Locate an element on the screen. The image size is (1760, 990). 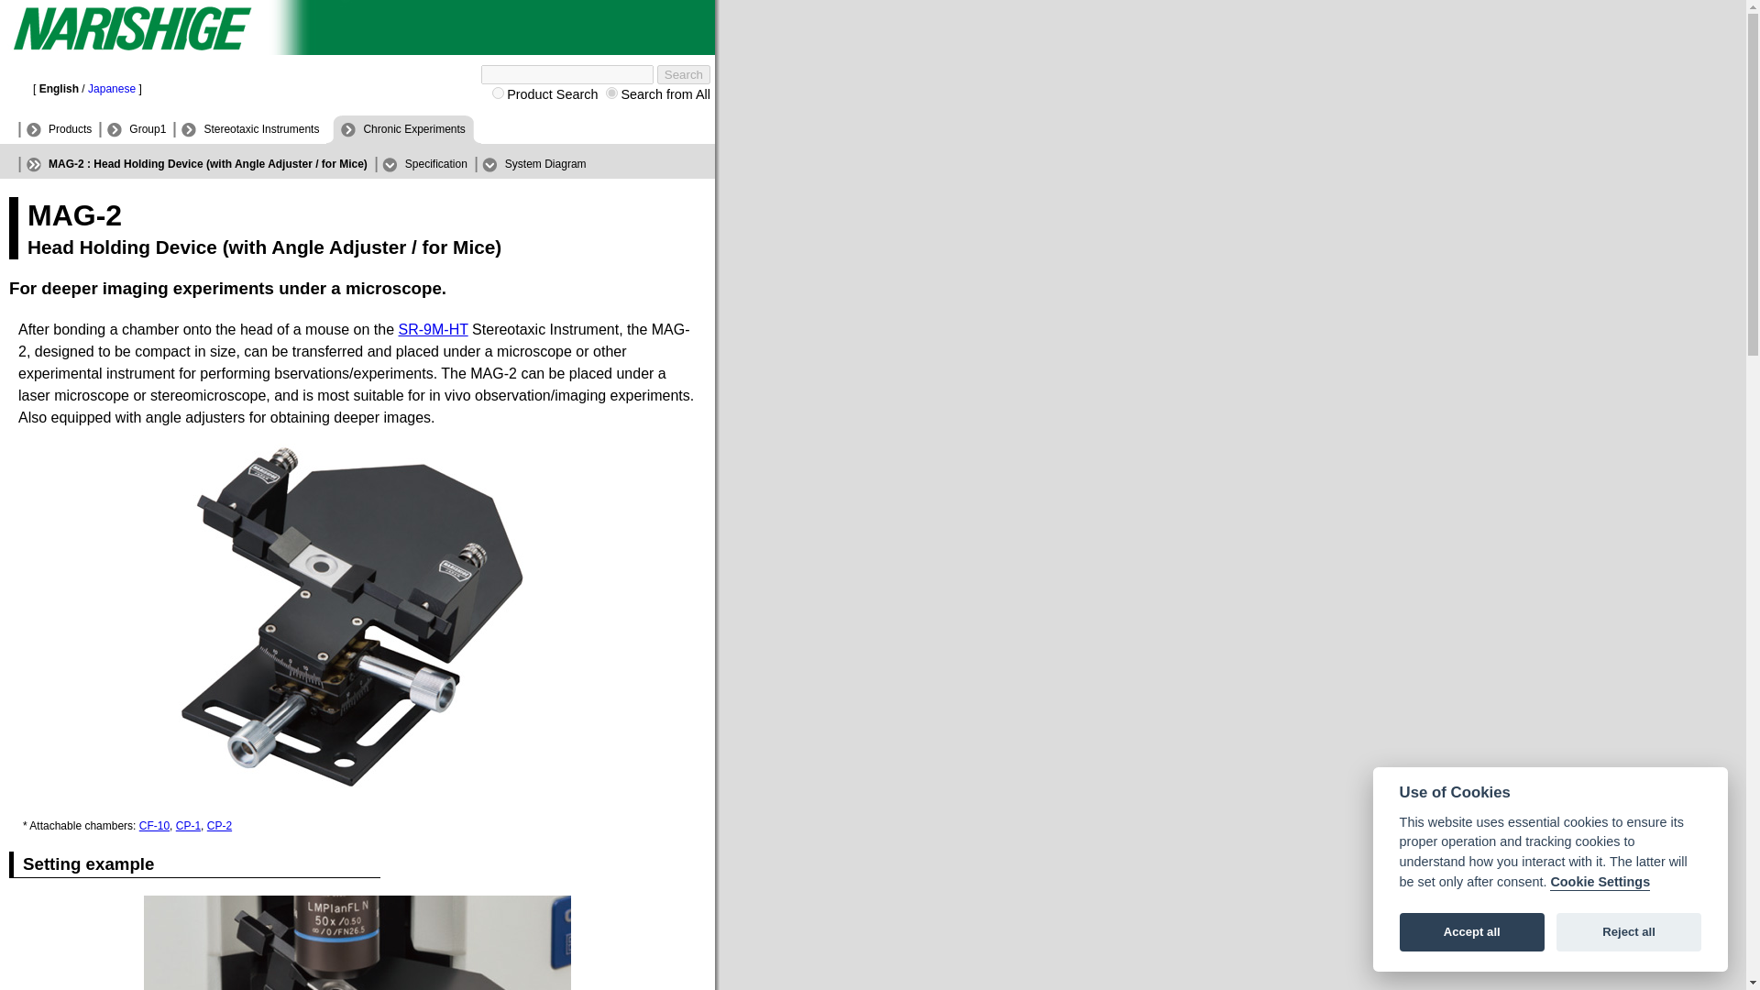
Change to Japanese Page is located at coordinates (112, 88).